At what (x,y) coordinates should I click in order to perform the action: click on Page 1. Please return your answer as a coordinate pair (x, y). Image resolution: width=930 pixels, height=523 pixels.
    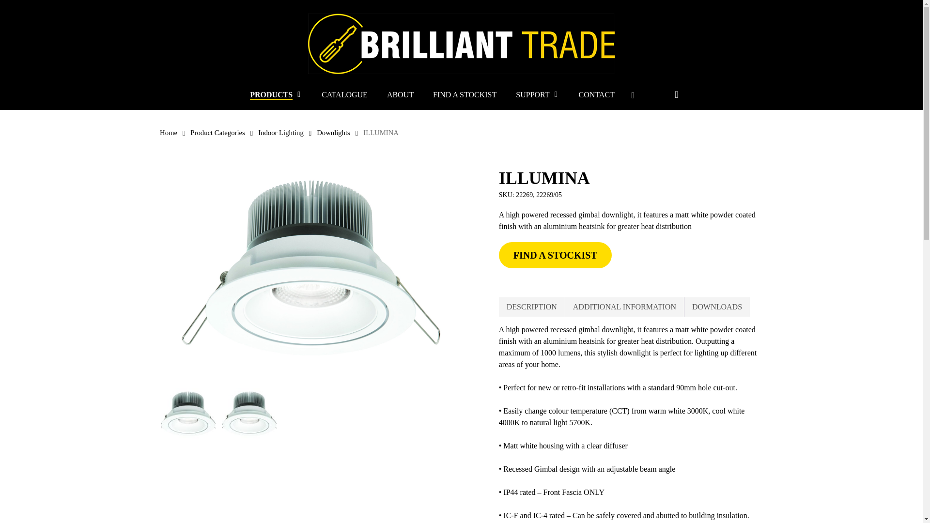
    Looking at the image, I should click on (631, 452).